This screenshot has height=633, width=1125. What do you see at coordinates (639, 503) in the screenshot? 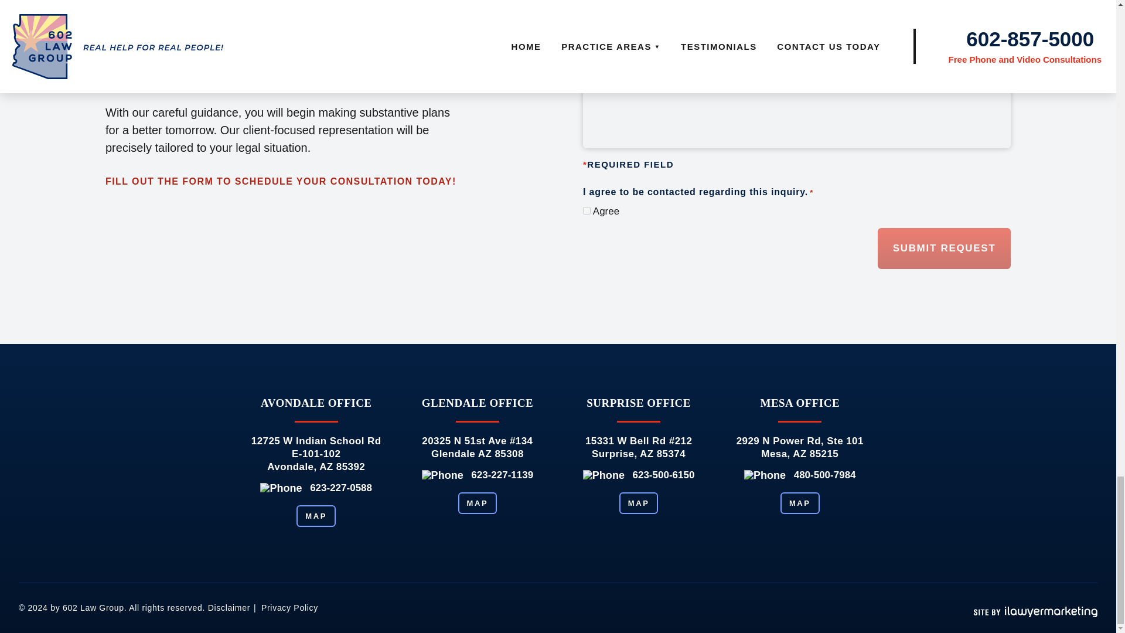
I see `MAP` at bounding box center [639, 503].